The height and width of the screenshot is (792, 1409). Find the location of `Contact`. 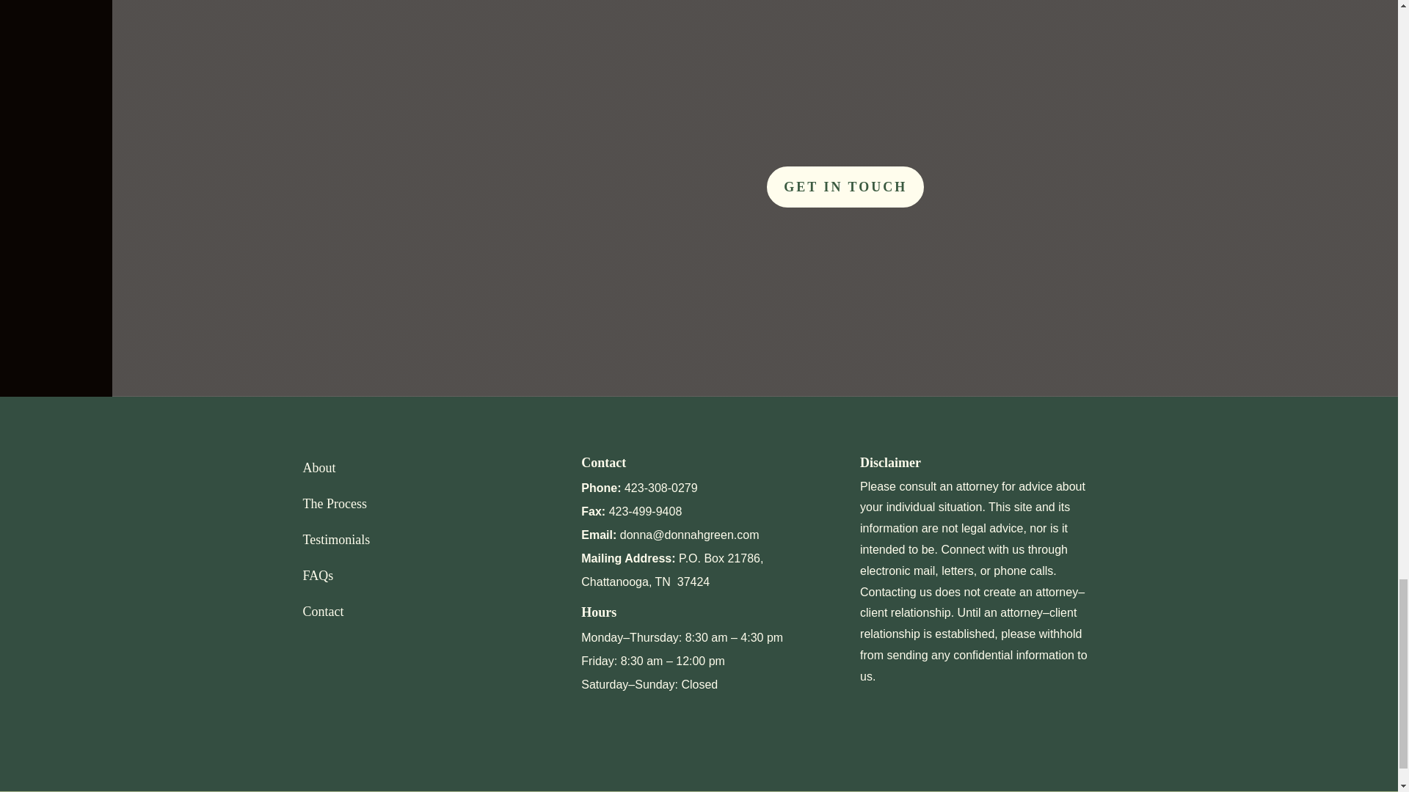

Contact is located at coordinates (323, 612).